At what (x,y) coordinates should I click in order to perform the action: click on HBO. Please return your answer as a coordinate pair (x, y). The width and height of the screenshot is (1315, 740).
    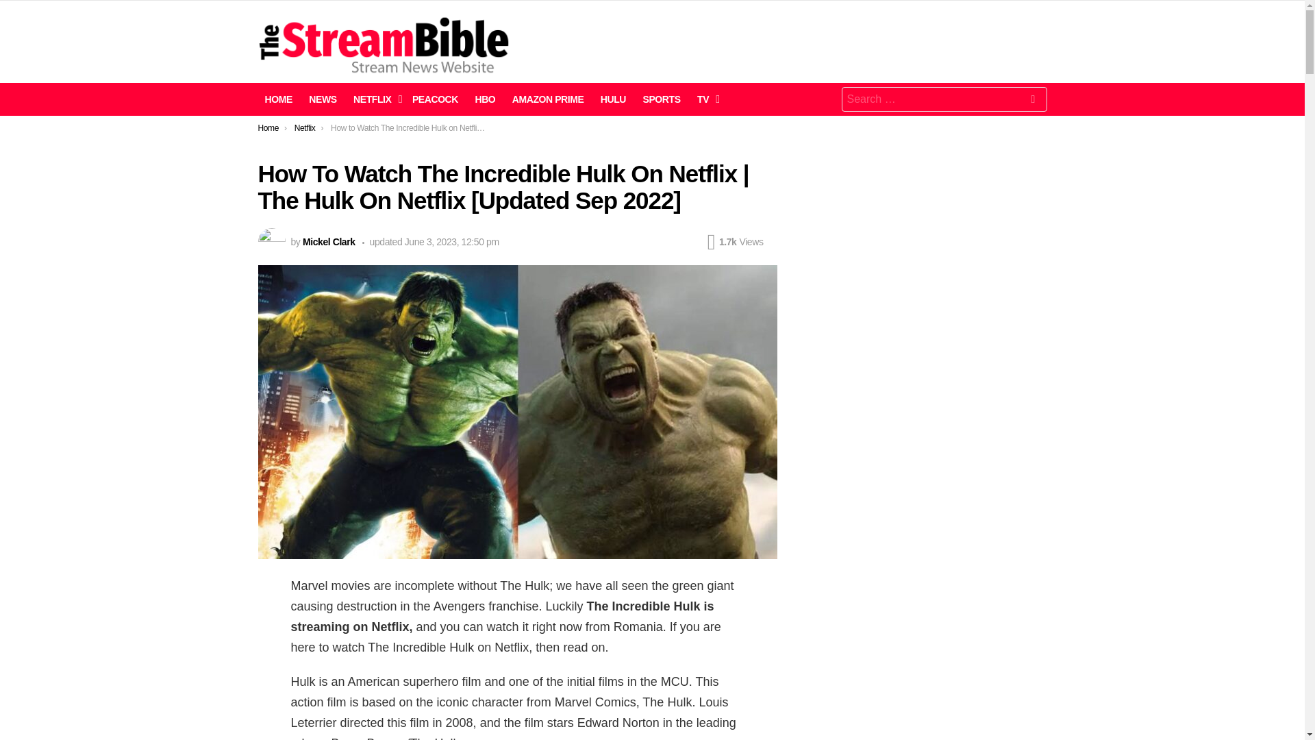
    Looking at the image, I should click on (485, 99).